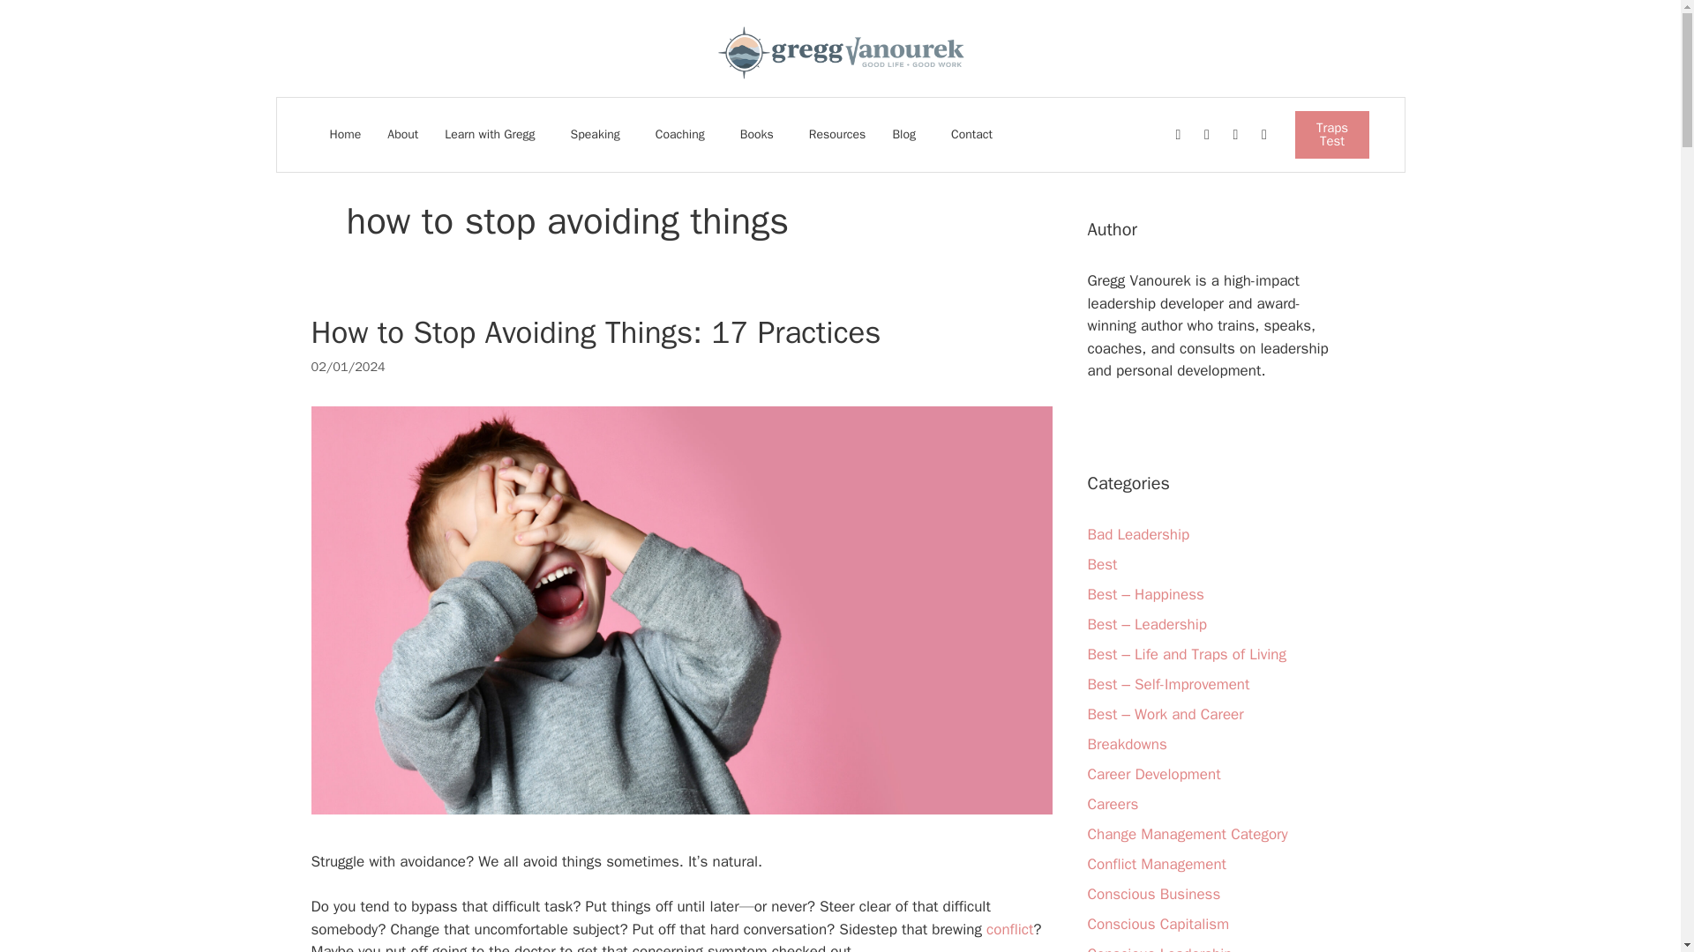  I want to click on Learn with Gregg, so click(493, 134).